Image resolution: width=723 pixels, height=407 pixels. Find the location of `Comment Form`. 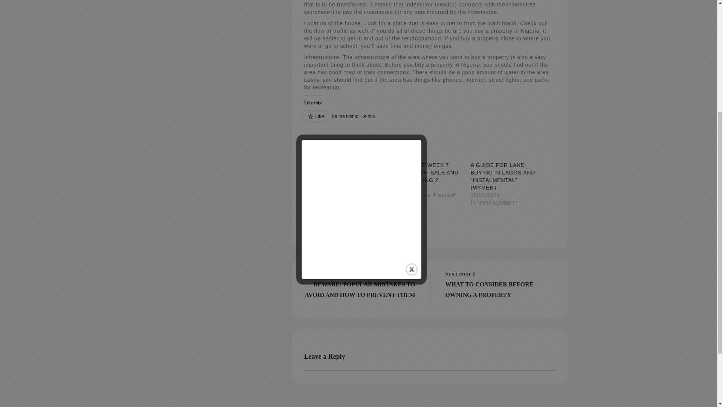

Comment Form is located at coordinates (227, 194).